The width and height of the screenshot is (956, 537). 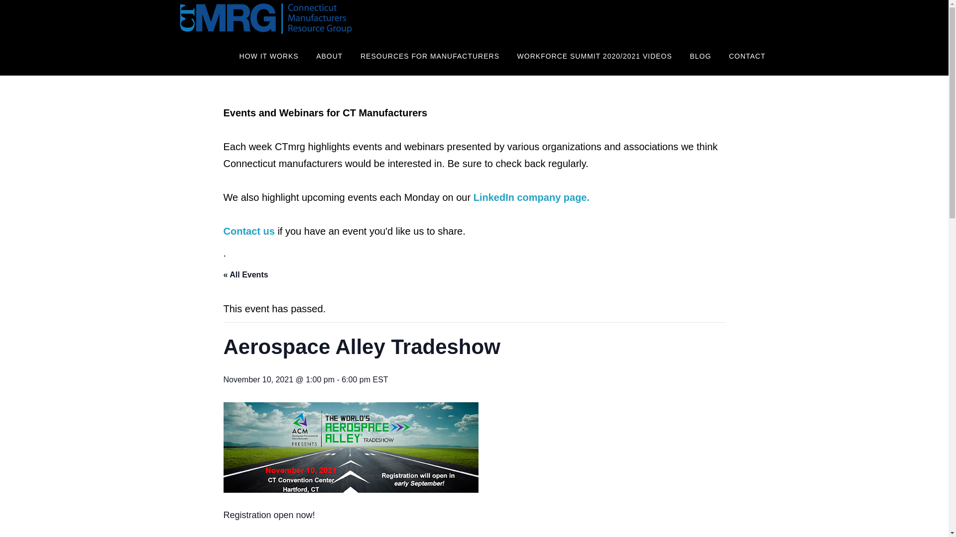 I want to click on HOW IT WORKS, so click(x=269, y=57).